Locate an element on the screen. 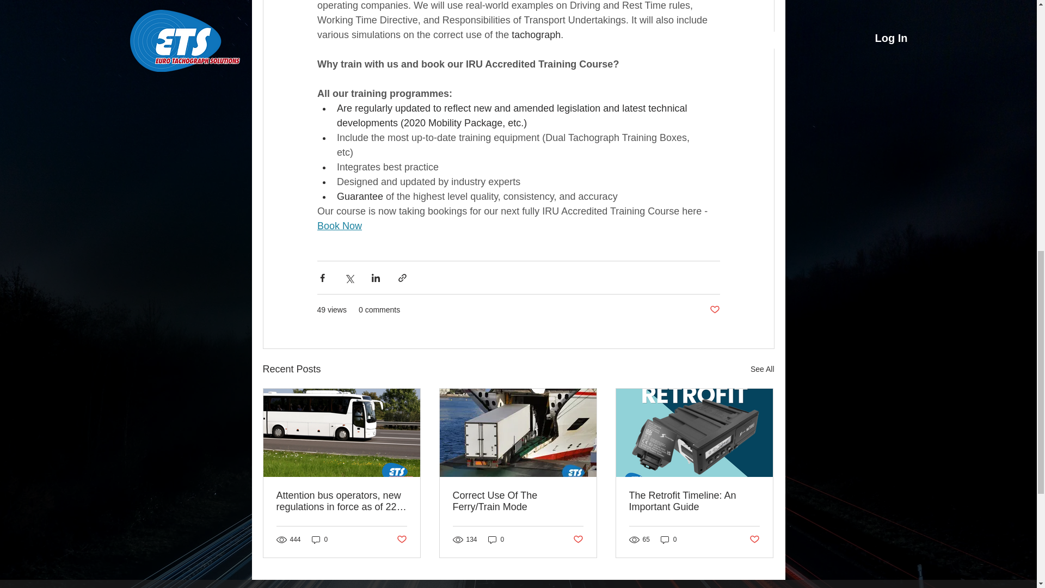 Image resolution: width=1045 pixels, height=588 pixels. 0 is located at coordinates (319, 540).